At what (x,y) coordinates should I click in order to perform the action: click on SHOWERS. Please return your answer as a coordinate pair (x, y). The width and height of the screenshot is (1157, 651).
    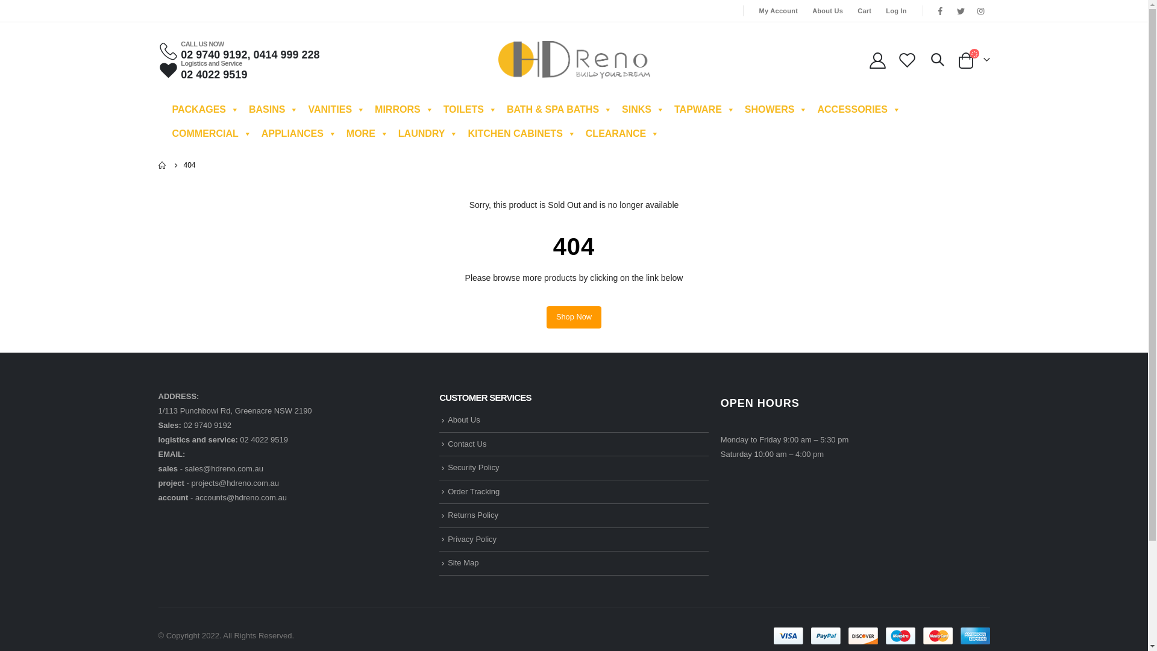
    Looking at the image, I should click on (776, 110).